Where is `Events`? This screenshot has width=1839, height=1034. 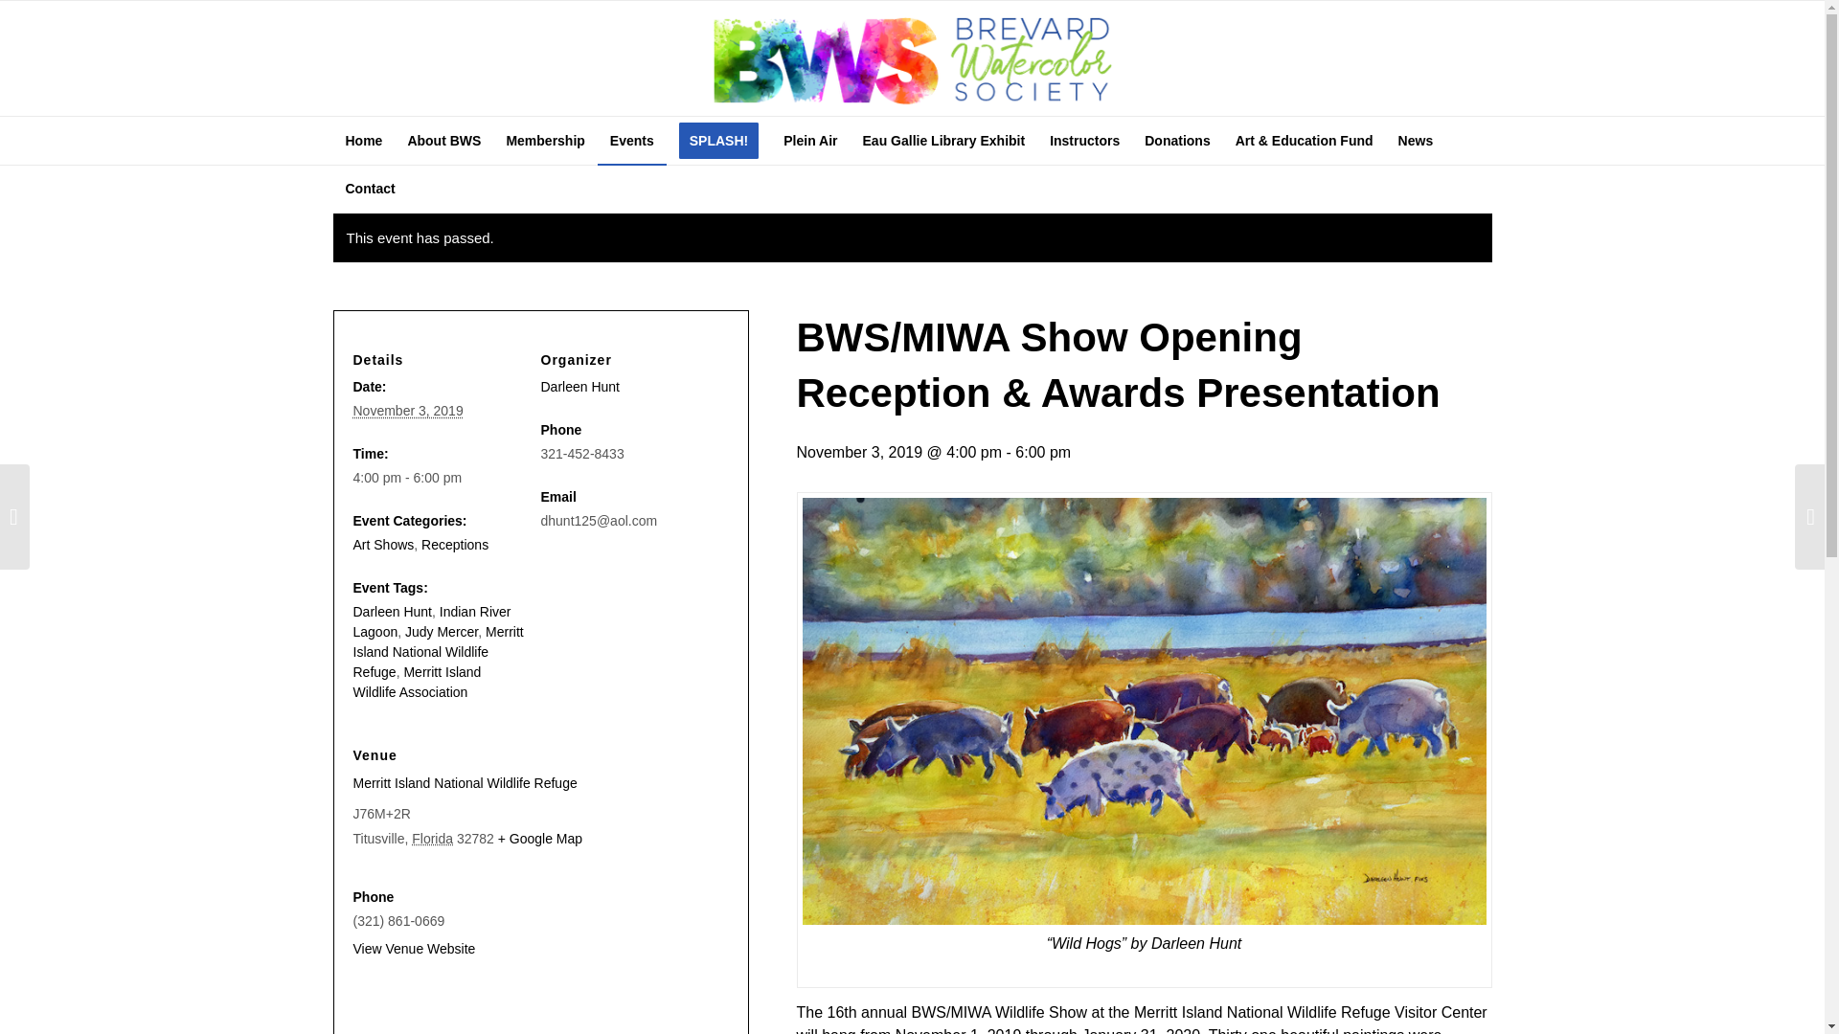 Events is located at coordinates (632, 140).